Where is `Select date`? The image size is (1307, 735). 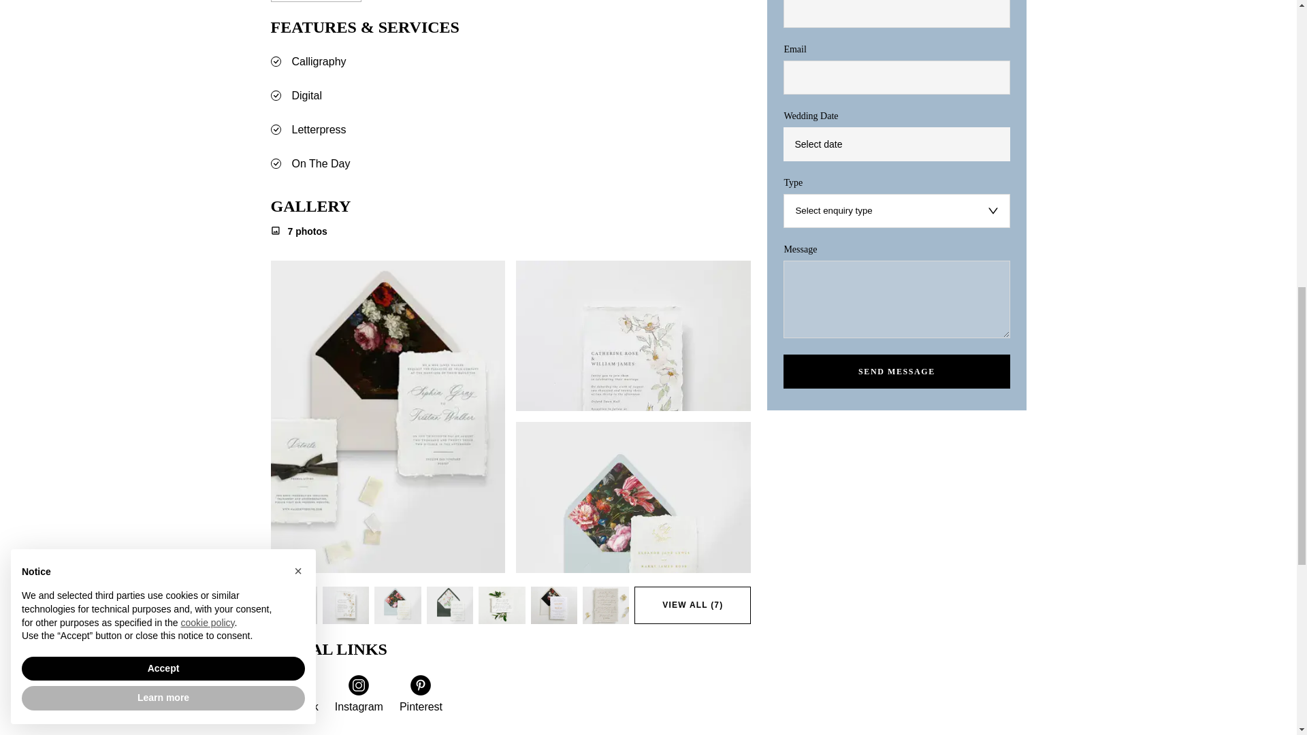
Select date is located at coordinates (896, 144).